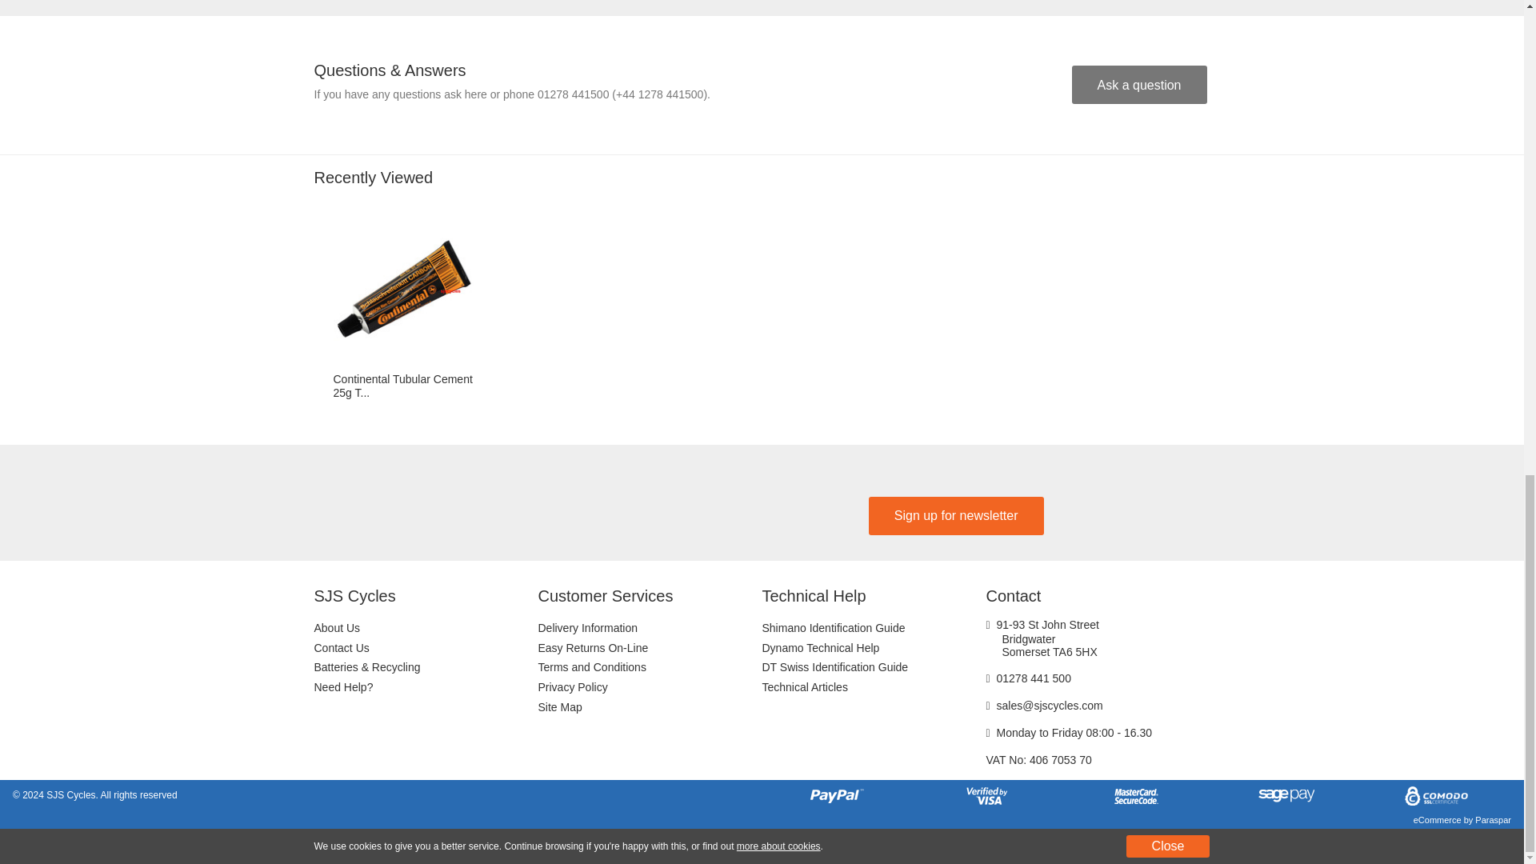 Image resolution: width=1536 pixels, height=864 pixels. Describe the element at coordinates (1168, 846) in the screenshot. I see `Close` at that location.